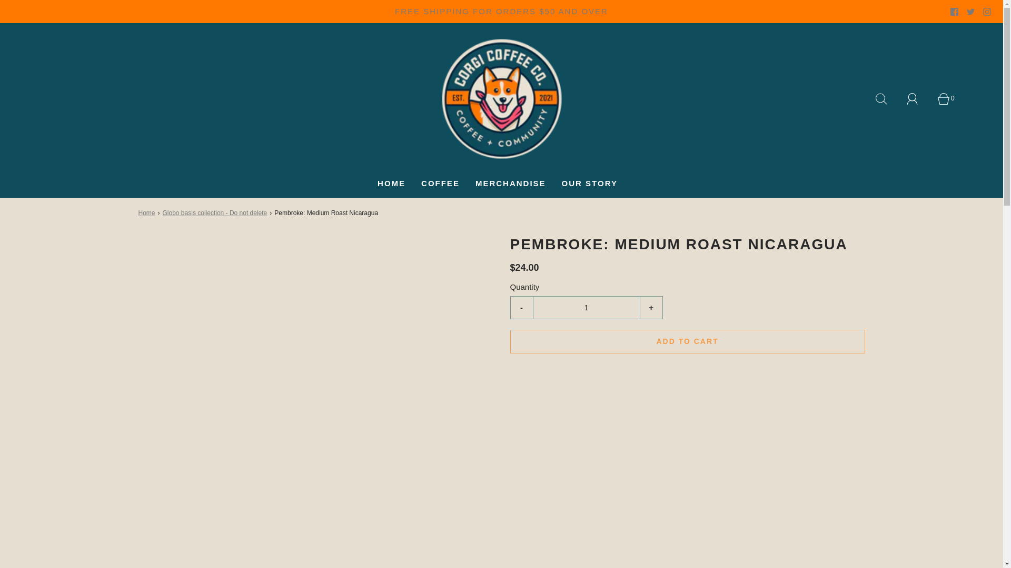 The height and width of the screenshot is (568, 1011). Describe the element at coordinates (586, 307) in the screenshot. I see `1` at that location.